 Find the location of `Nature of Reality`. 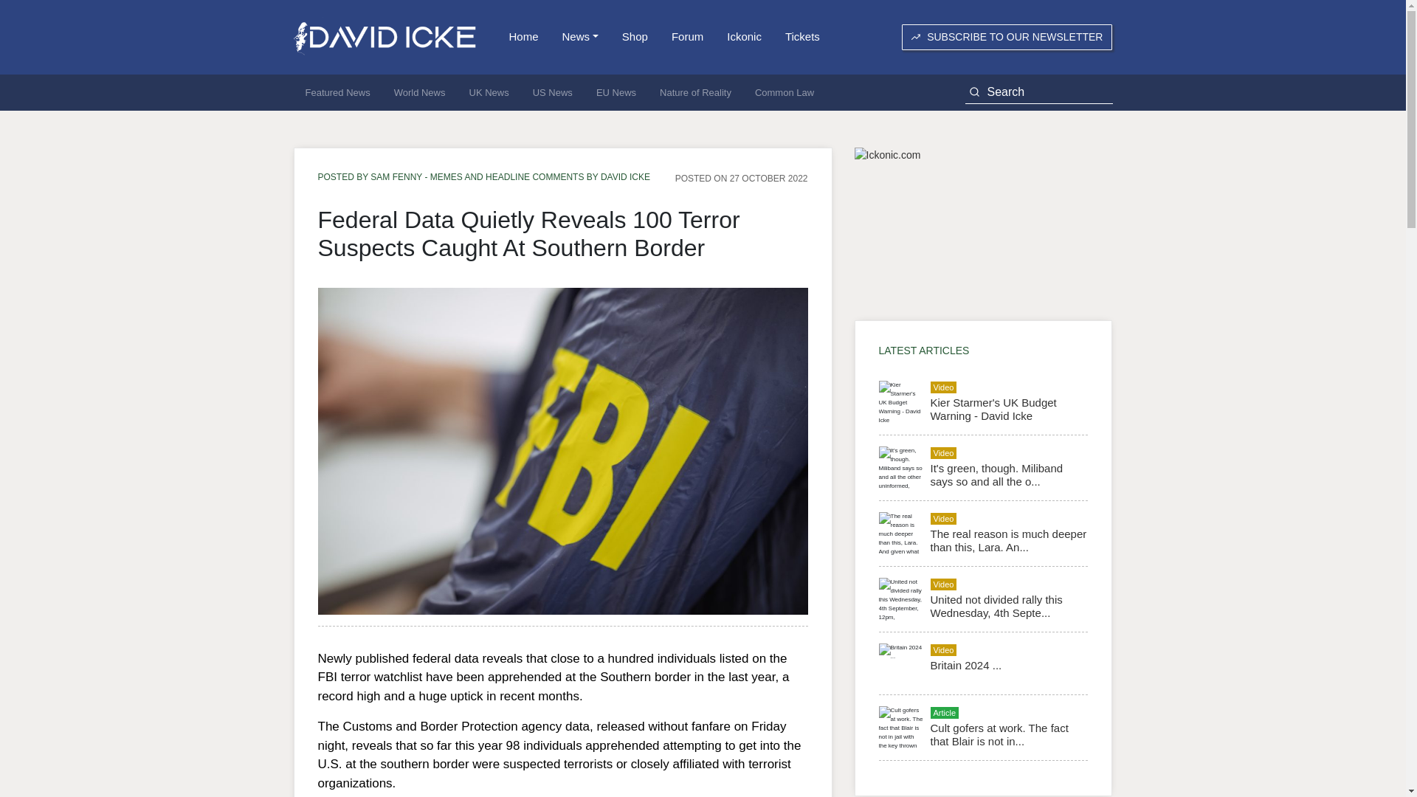

Nature of Reality is located at coordinates (695, 93).